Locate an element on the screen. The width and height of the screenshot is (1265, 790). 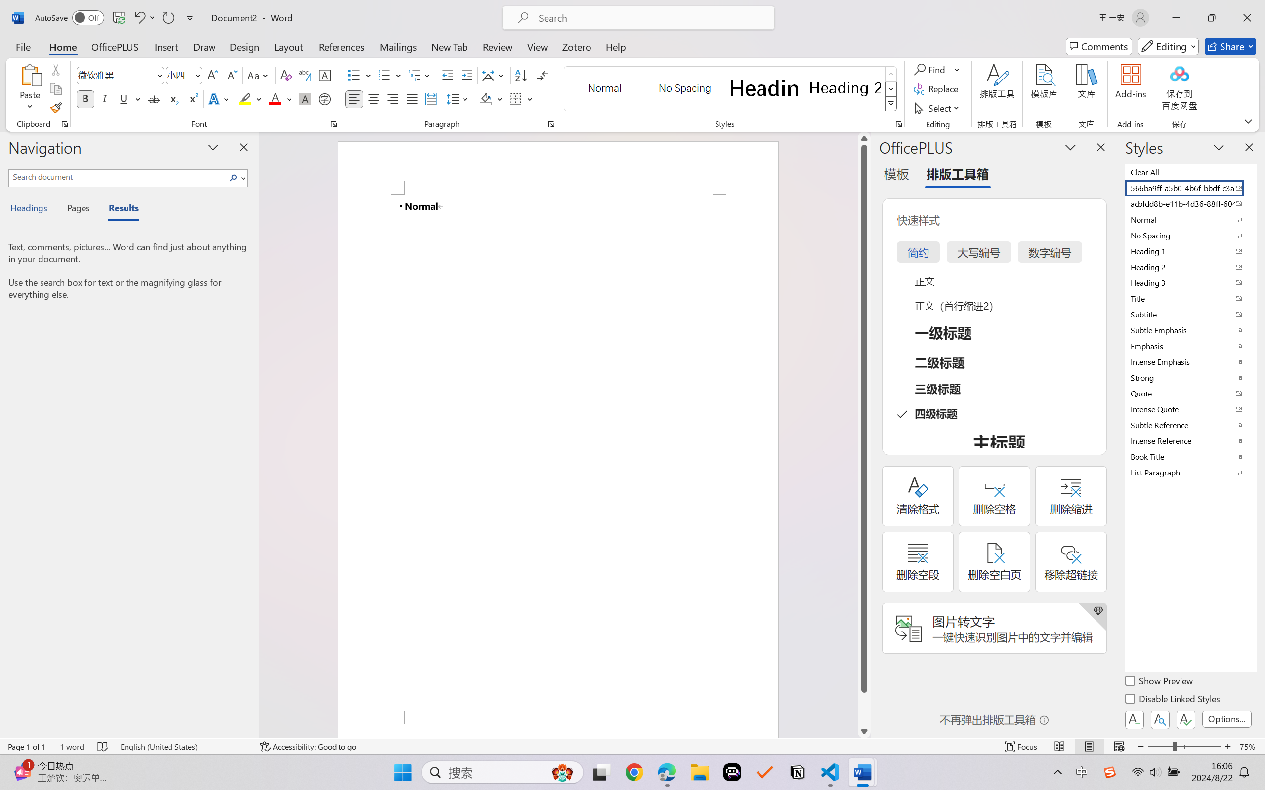
Quick Access Toolbar is located at coordinates (117, 18).